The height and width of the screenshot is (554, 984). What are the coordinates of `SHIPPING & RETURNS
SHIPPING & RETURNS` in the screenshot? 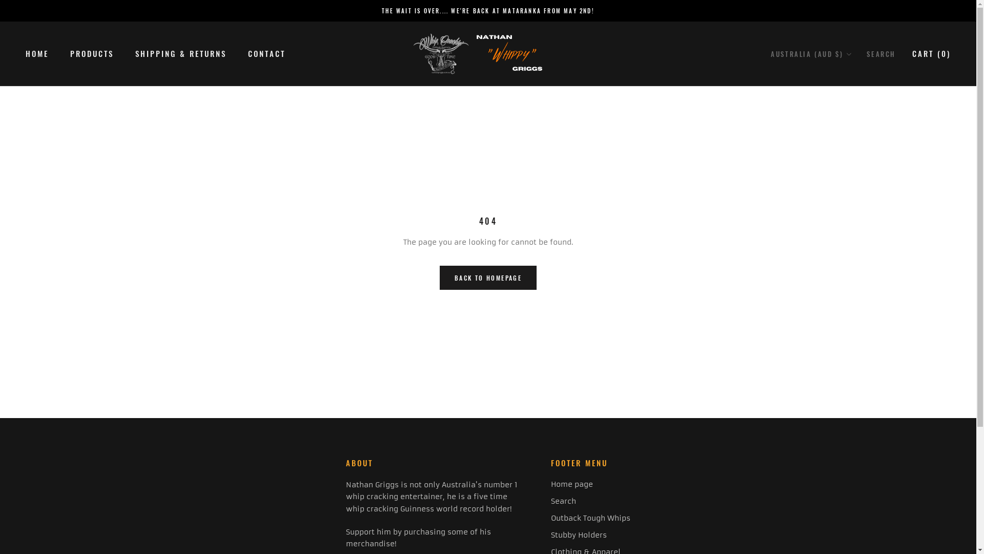 It's located at (181, 53).